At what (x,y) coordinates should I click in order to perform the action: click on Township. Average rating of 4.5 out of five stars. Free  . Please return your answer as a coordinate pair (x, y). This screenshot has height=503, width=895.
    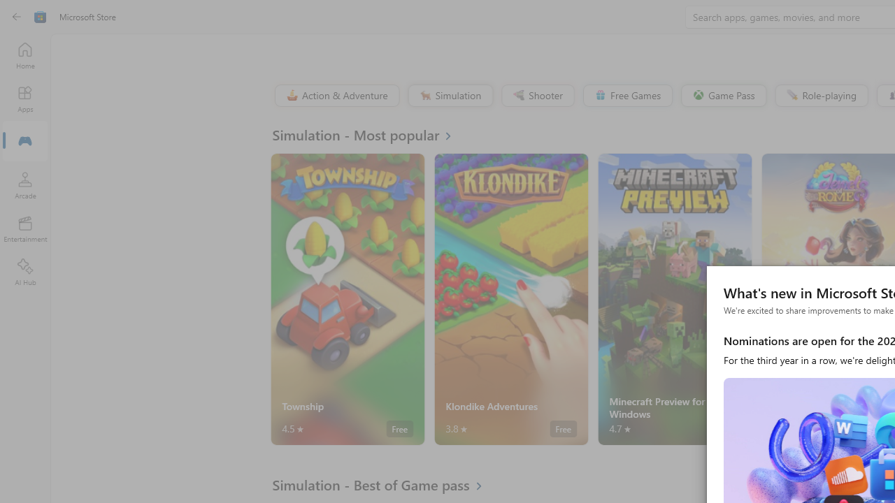
    Looking at the image, I should click on (348, 299).